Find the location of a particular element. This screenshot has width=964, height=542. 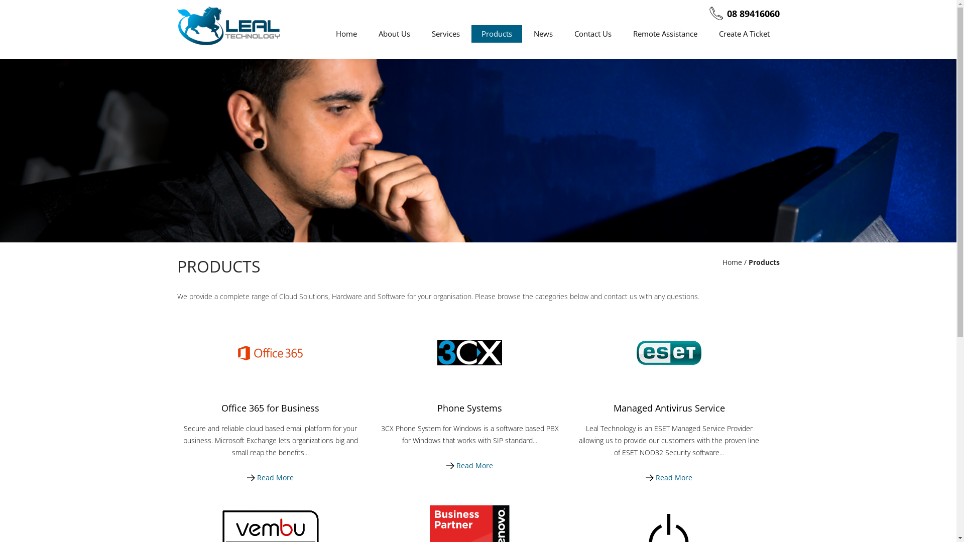

Managed Antivirus Service is located at coordinates (669, 409).